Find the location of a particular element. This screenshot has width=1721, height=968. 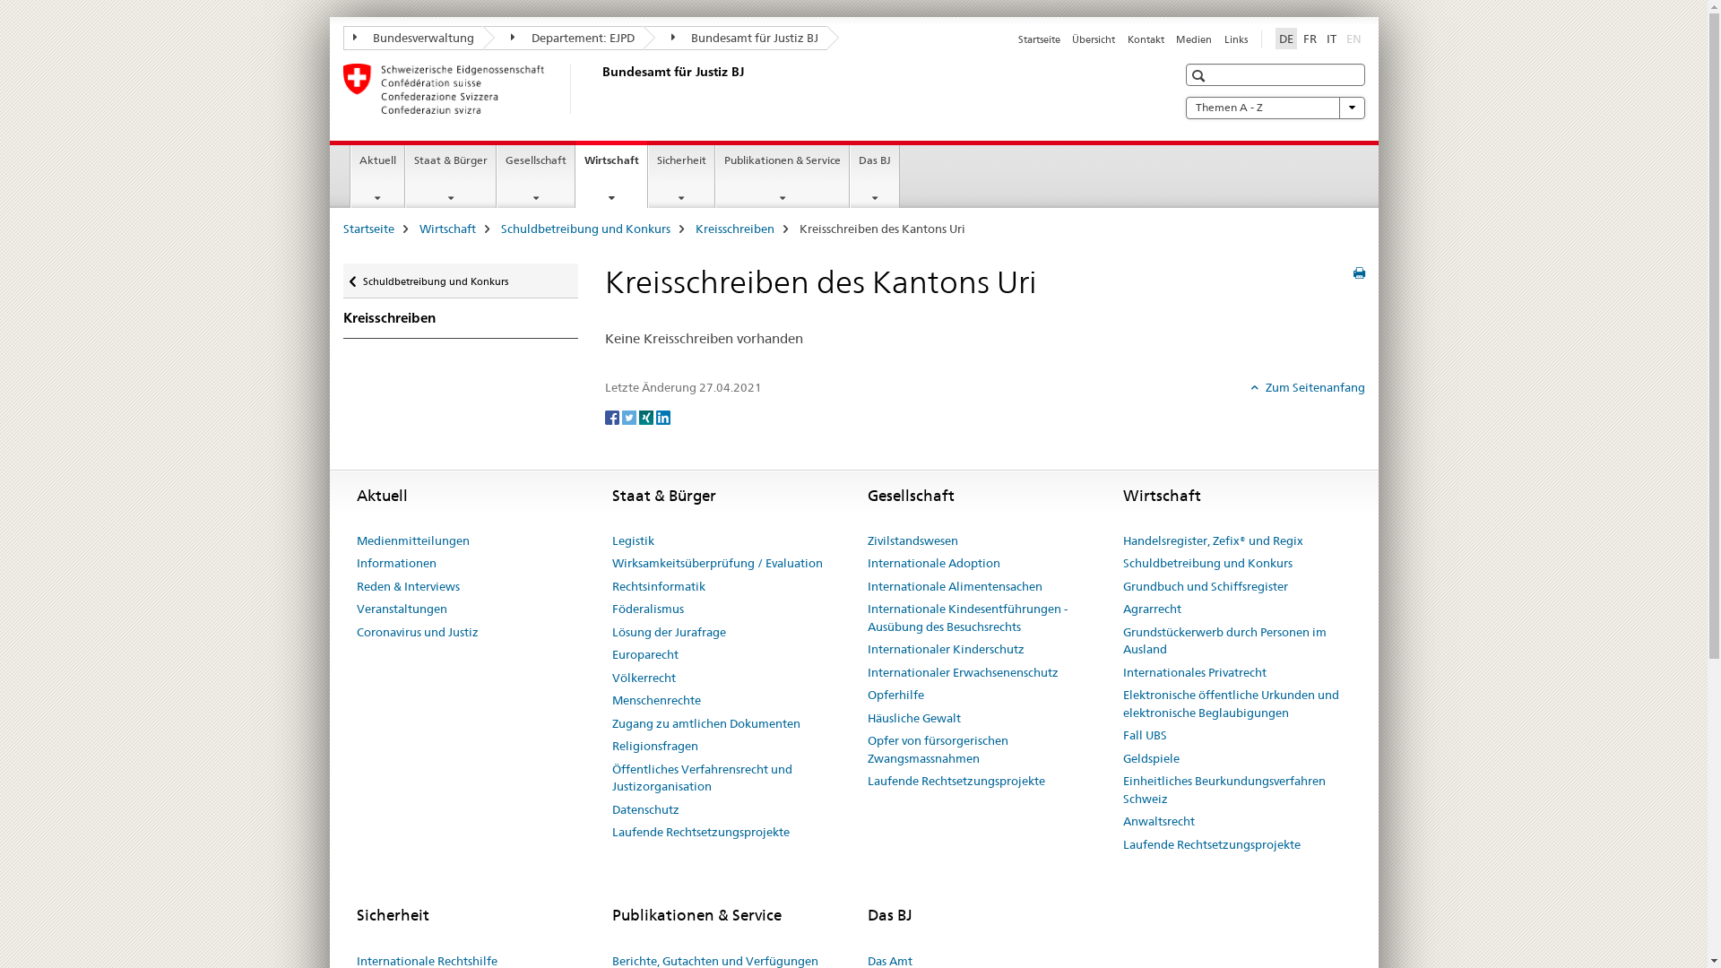

Seite drucken is located at coordinates (1359, 273).